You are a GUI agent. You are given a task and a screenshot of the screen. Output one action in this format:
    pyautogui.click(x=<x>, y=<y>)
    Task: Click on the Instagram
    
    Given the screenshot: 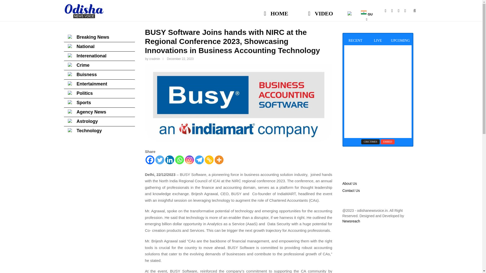 What is the action you would take?
    pyautogui.click(x=189, y=160)
    